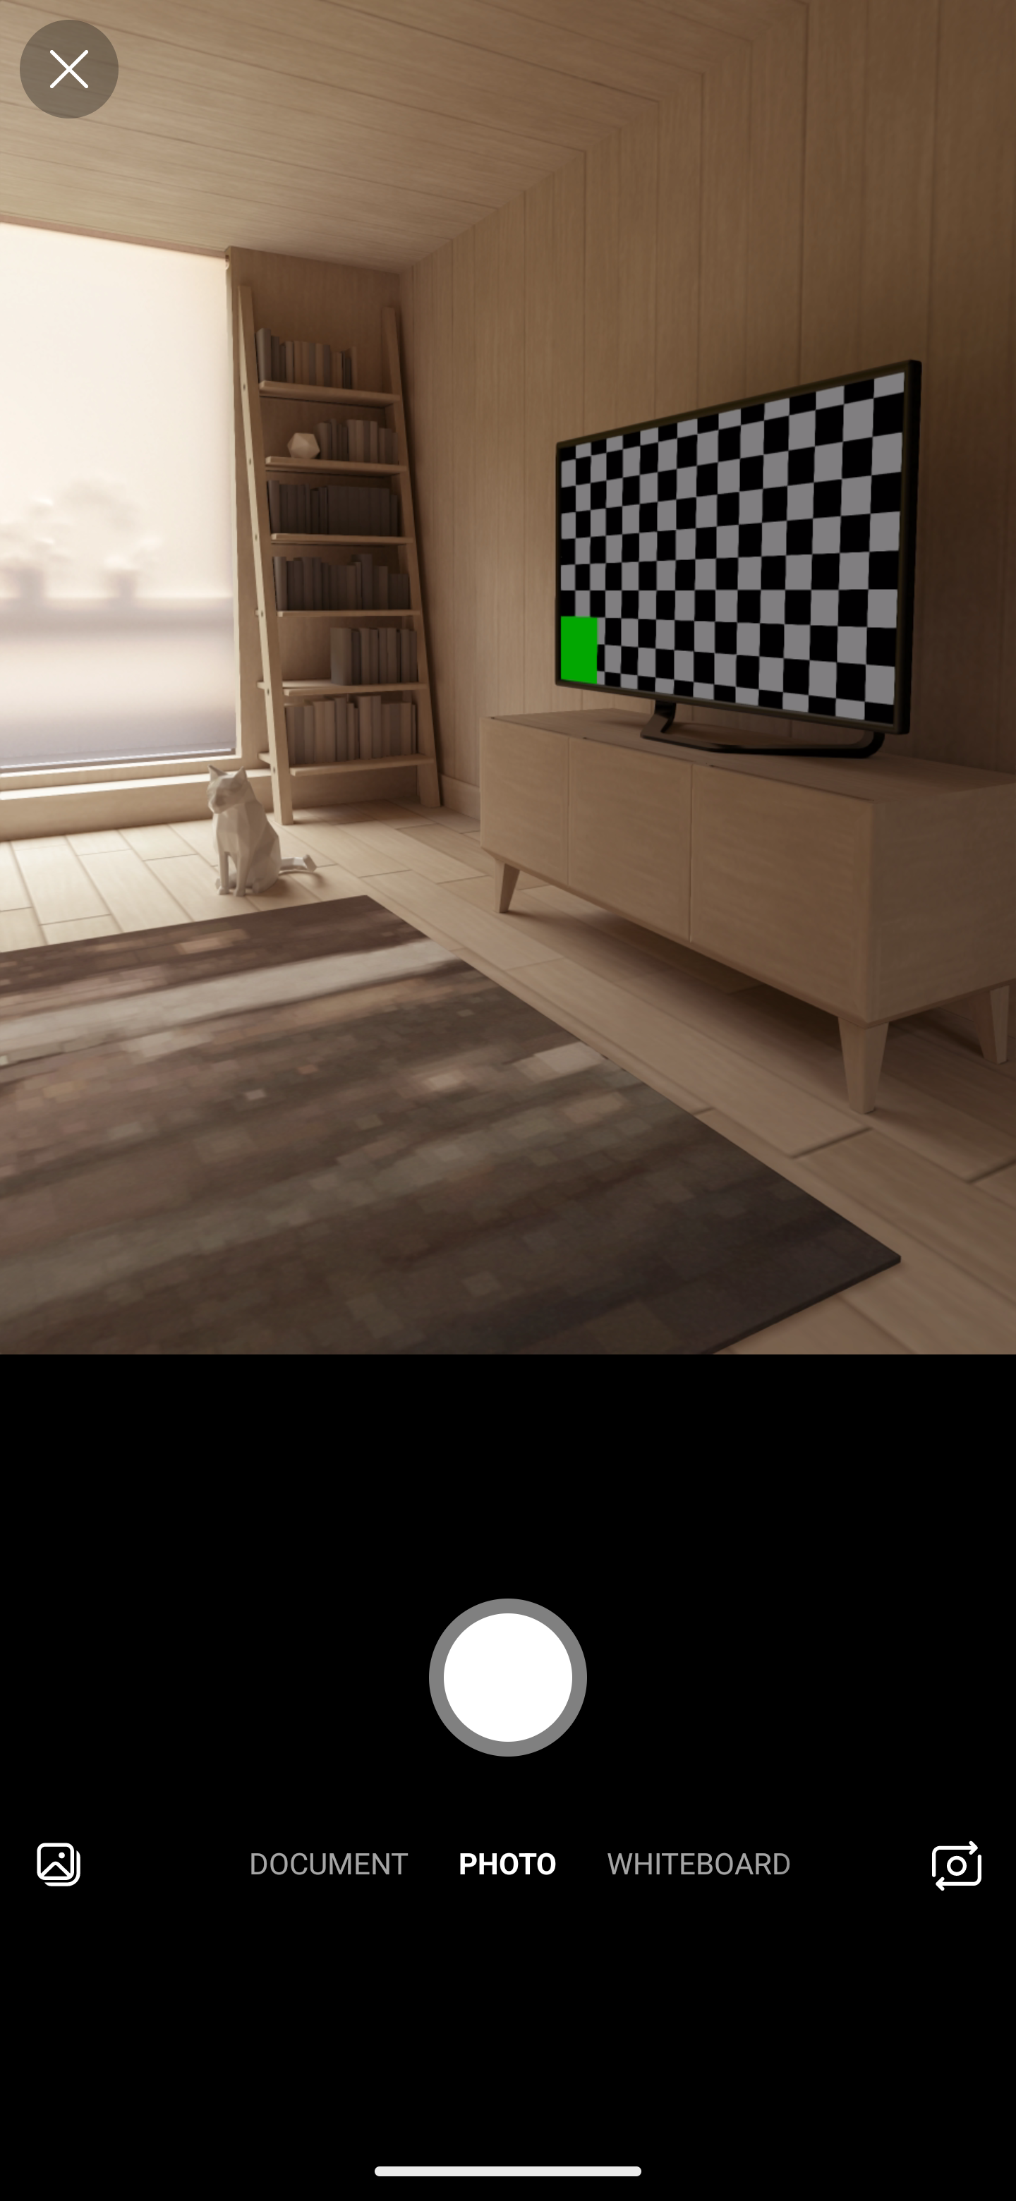 This screenshot has width=1016, height=2201. Describe the element at coordinates (329, 1865) in the screenshot. I see `DOCUMENT` at that location.